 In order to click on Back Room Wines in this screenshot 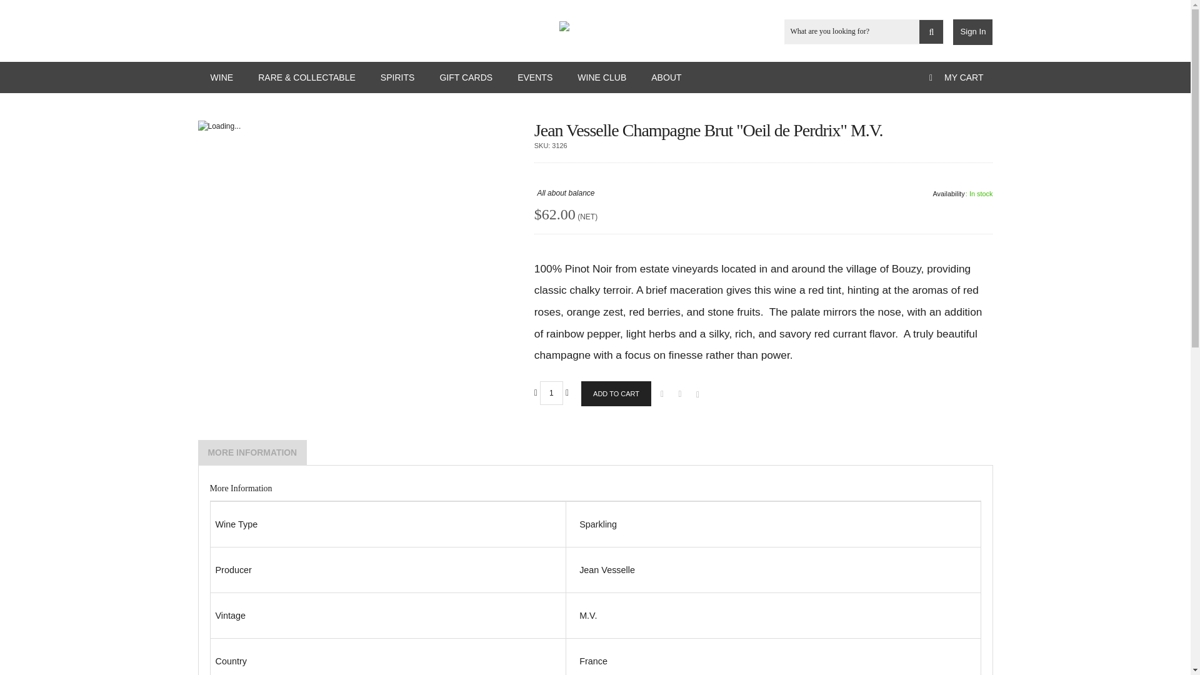, I will do `click(595, 26)`.